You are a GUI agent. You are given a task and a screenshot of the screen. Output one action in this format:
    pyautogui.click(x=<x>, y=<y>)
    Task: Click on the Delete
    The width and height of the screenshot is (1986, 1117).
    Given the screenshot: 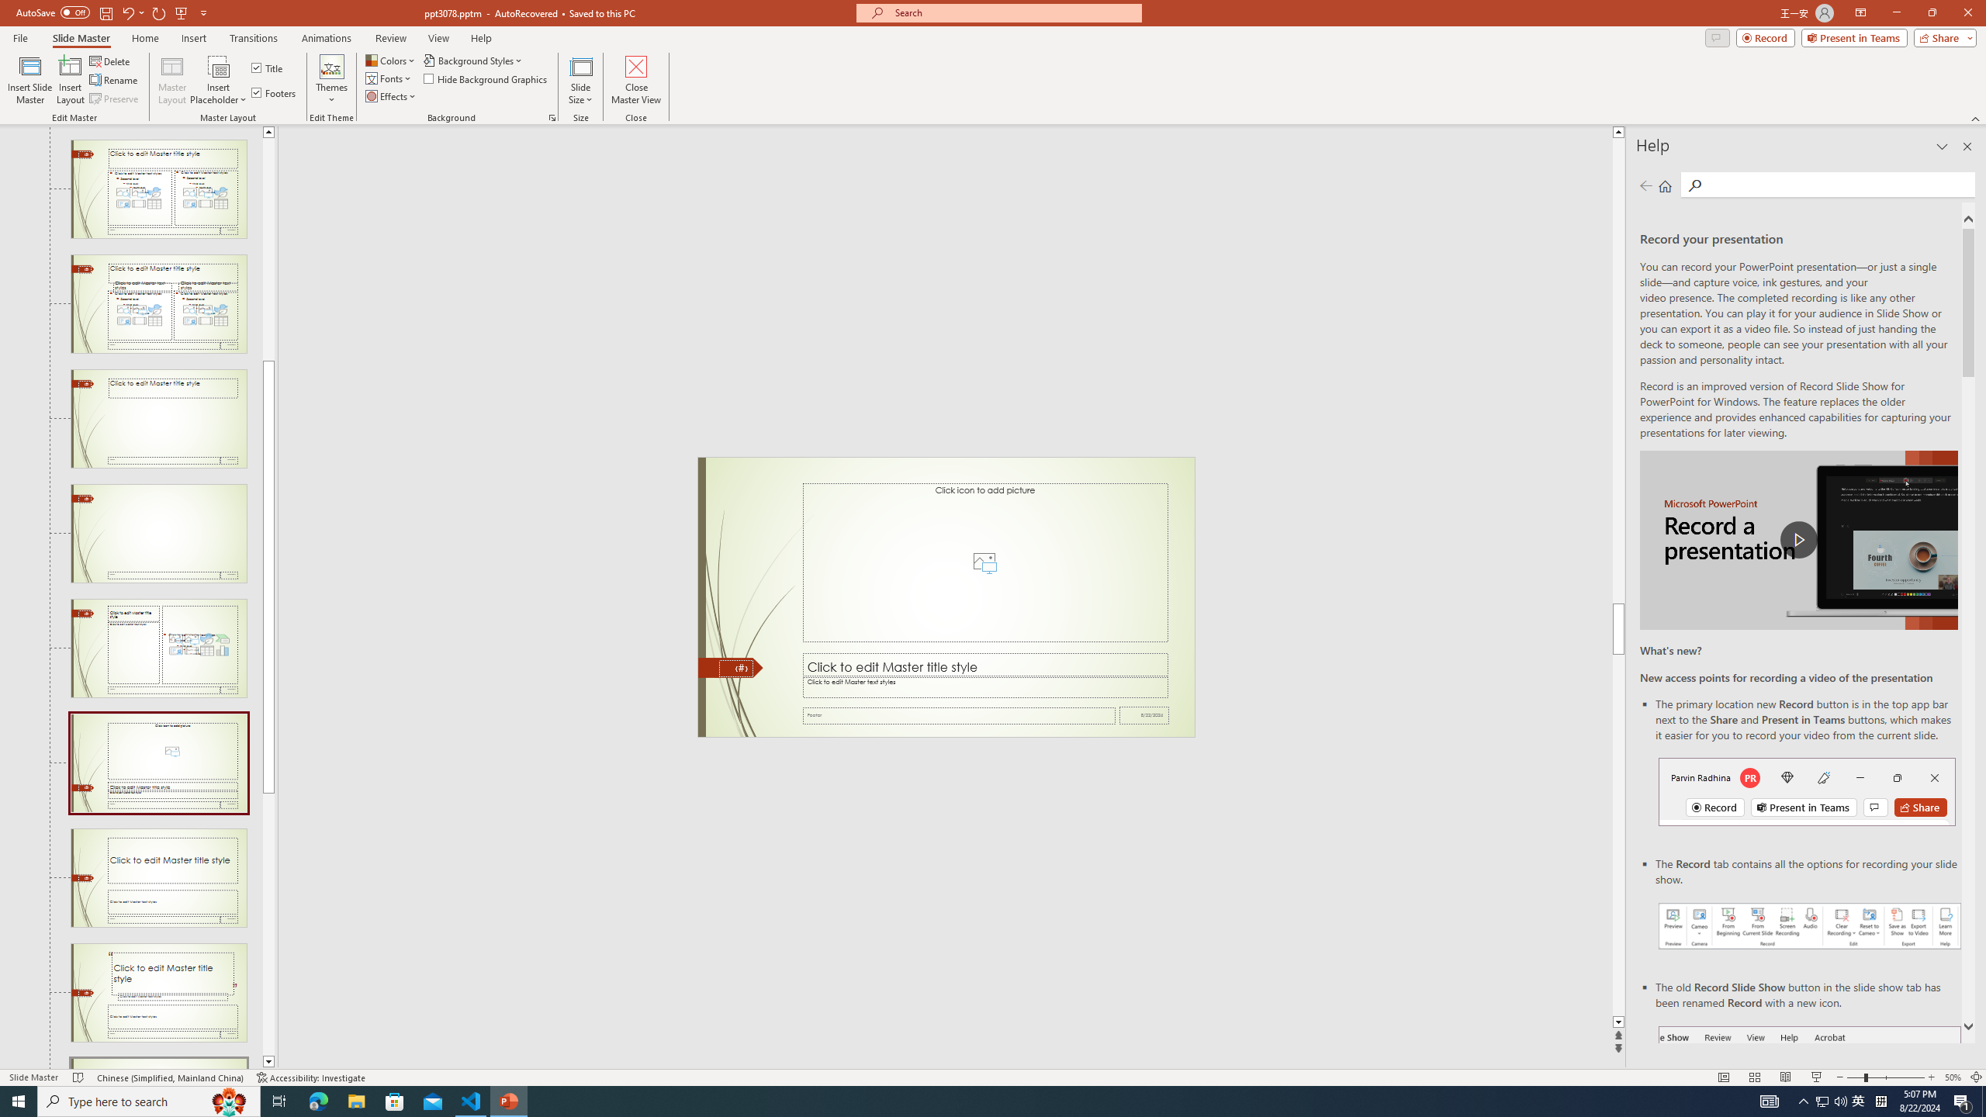 What is the action you would take?
    pyautogui.click(x=111, y=61)
    